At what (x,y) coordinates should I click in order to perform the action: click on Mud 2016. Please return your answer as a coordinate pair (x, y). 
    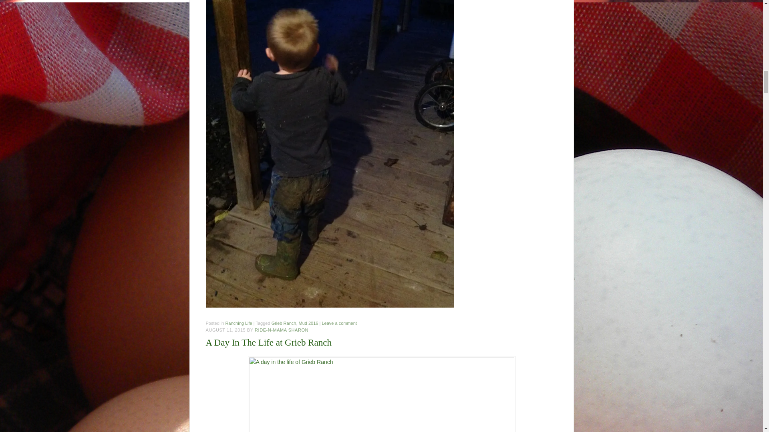
    Looking at the image, I should click on (308, 323).